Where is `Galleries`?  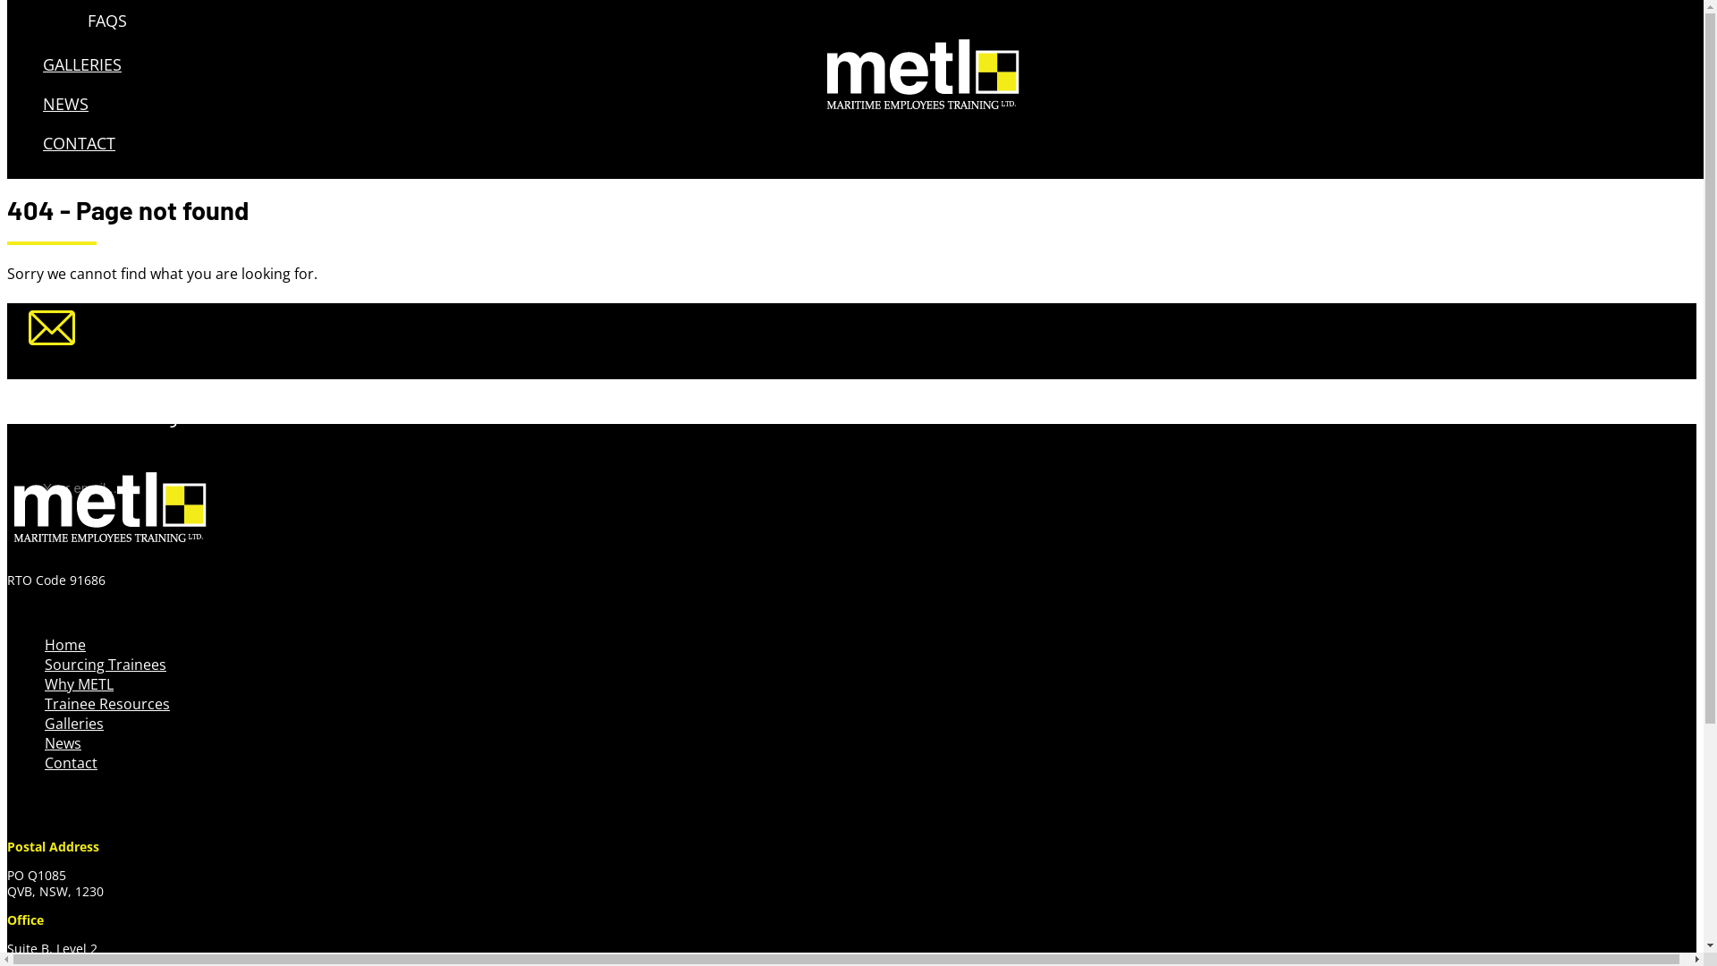
Galleries is located at coordinates (74, 724).